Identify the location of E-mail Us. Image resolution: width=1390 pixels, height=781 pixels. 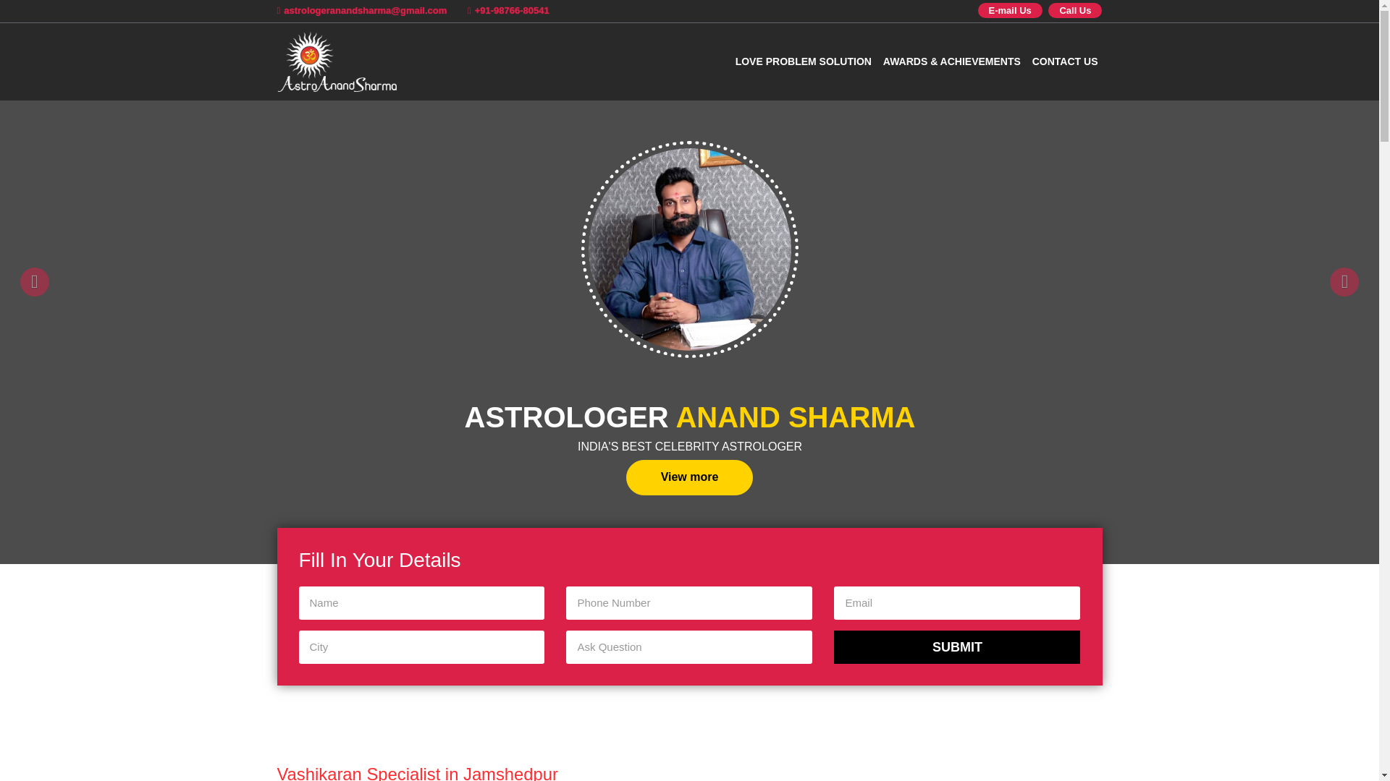
(1011, 10).